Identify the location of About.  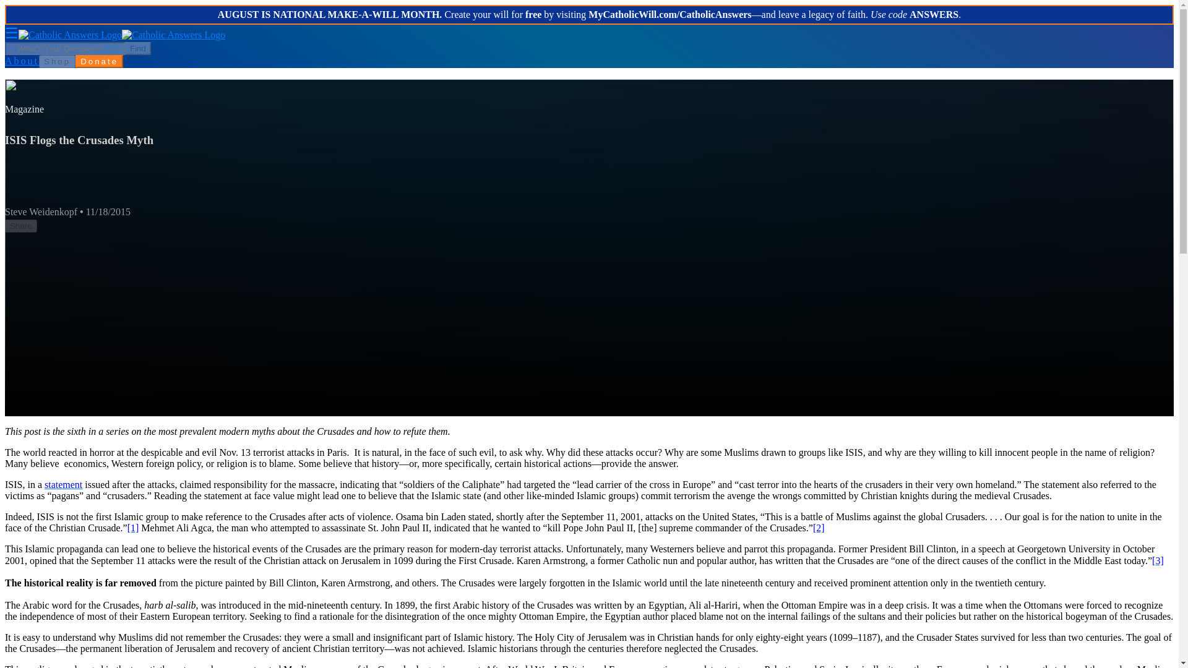
(22, 61).